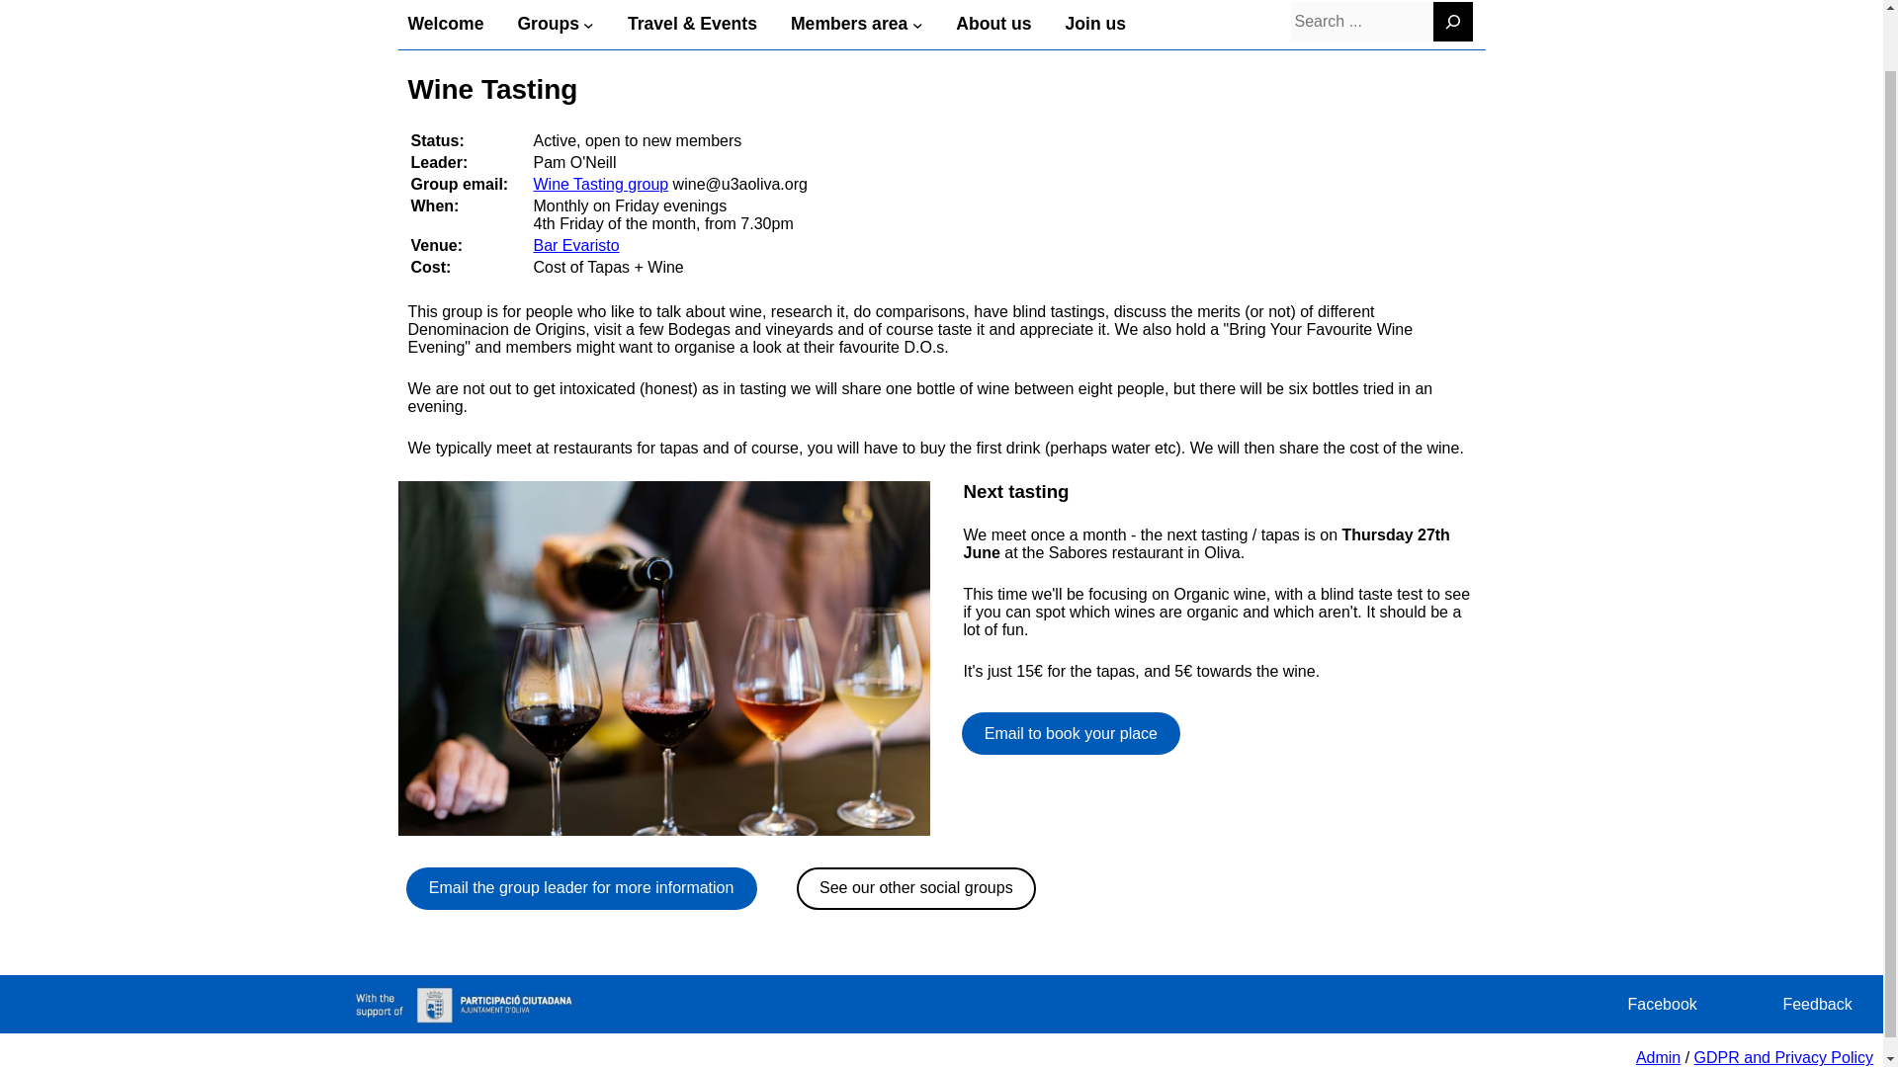 The height and width of the screenshot is (1067, 1898). Describe the element at coordinates (548, 24) in the screenshot. I see `Groups` at that location.